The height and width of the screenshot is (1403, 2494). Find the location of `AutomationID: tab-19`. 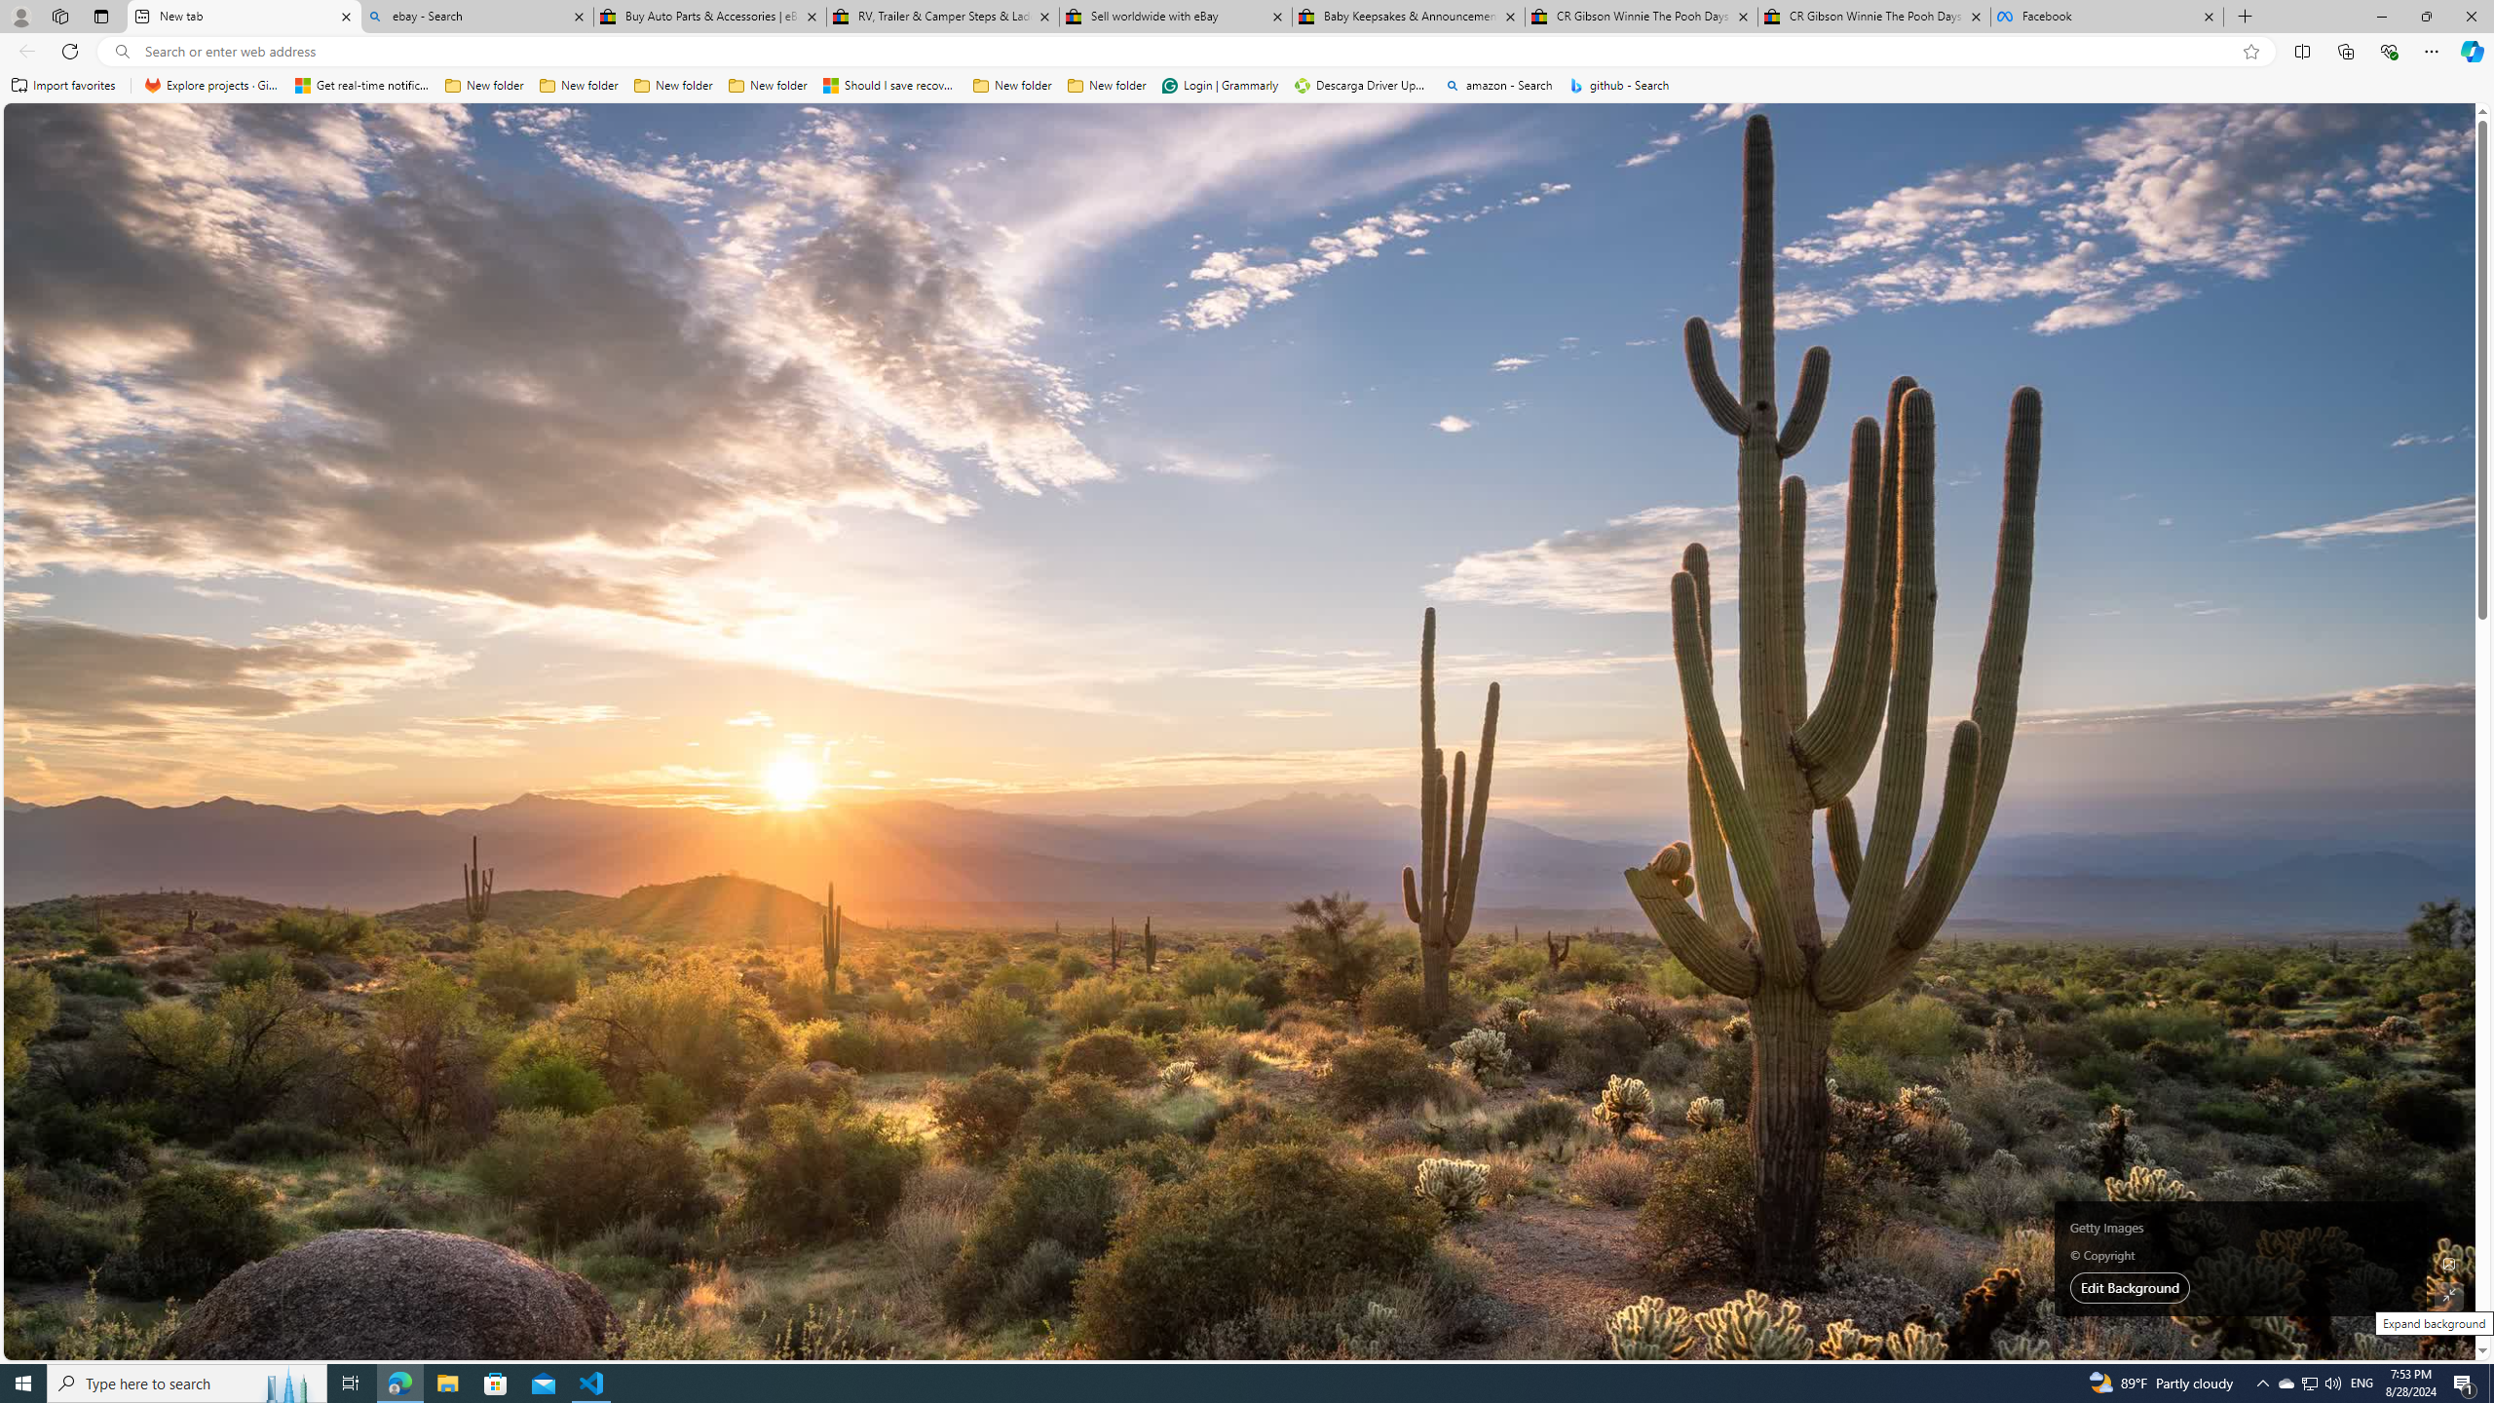

AutomationID: tab-19 is located at coordinates (762, 562).